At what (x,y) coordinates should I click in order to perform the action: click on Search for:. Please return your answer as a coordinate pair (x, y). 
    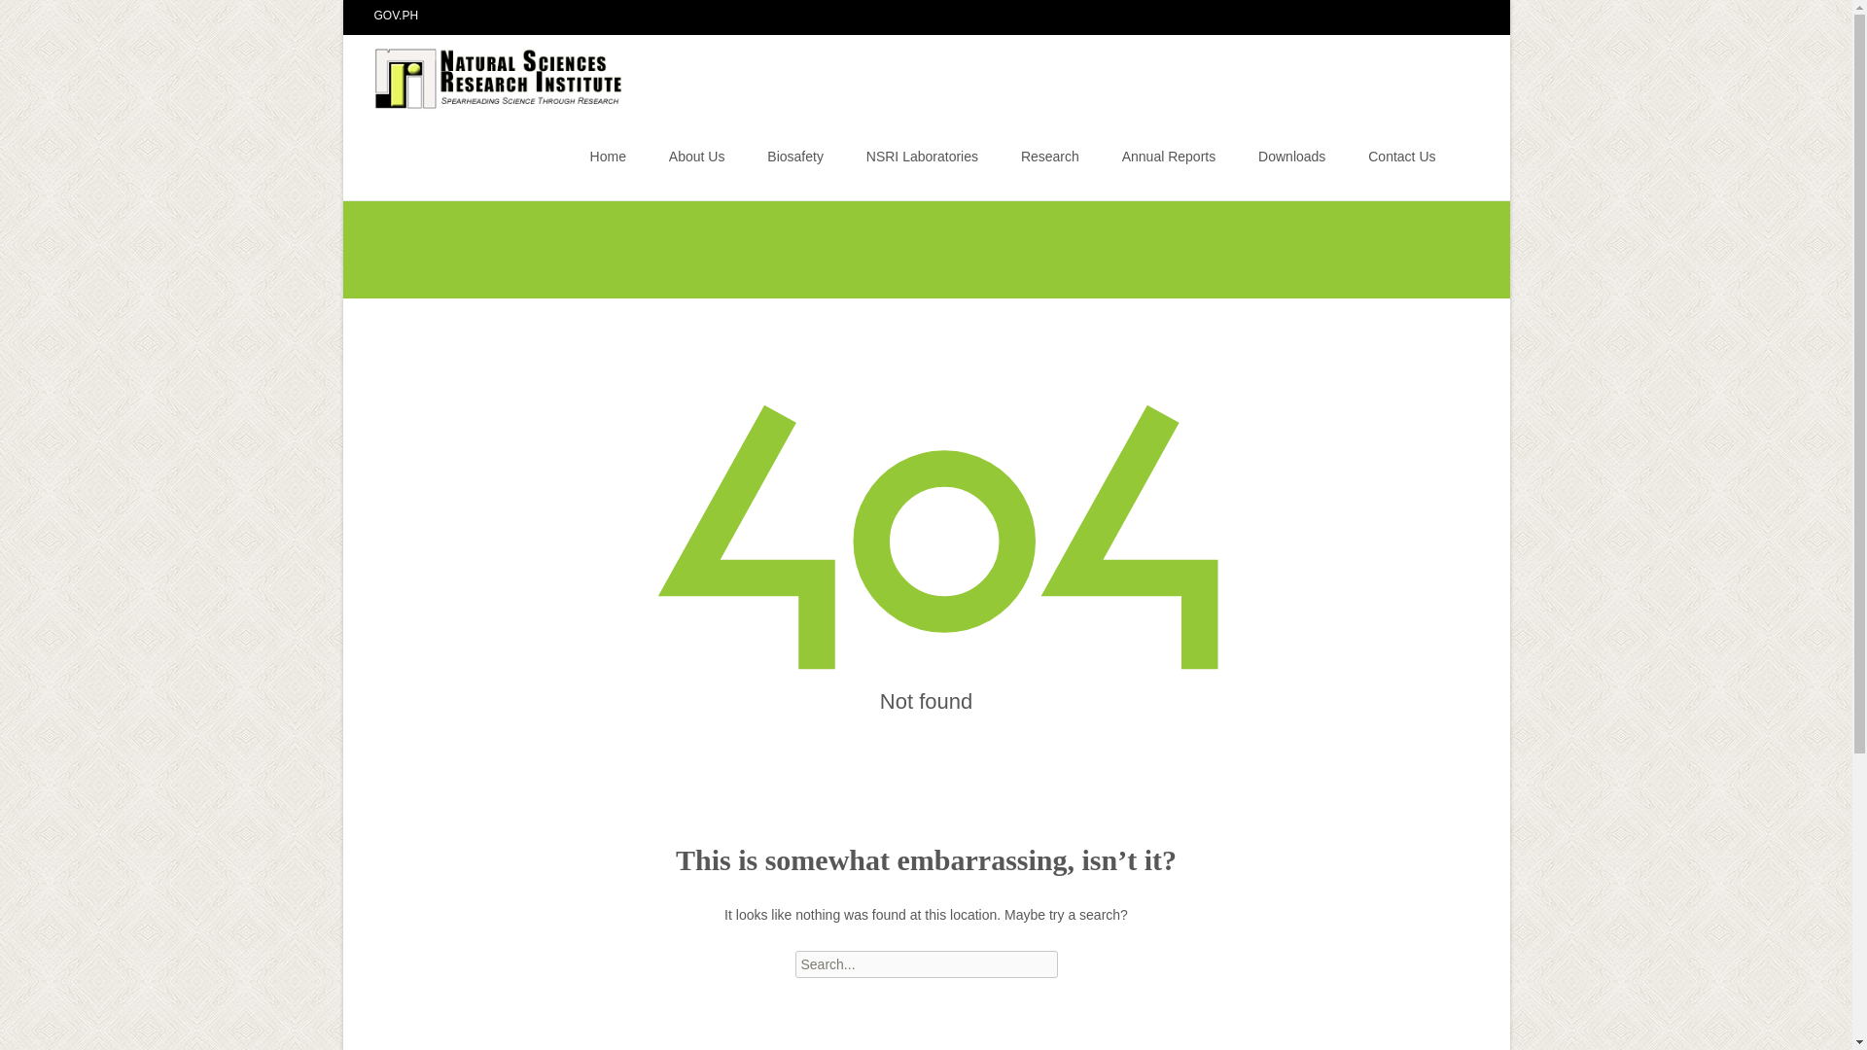
    Looking at the image, I should click on (926, 964).